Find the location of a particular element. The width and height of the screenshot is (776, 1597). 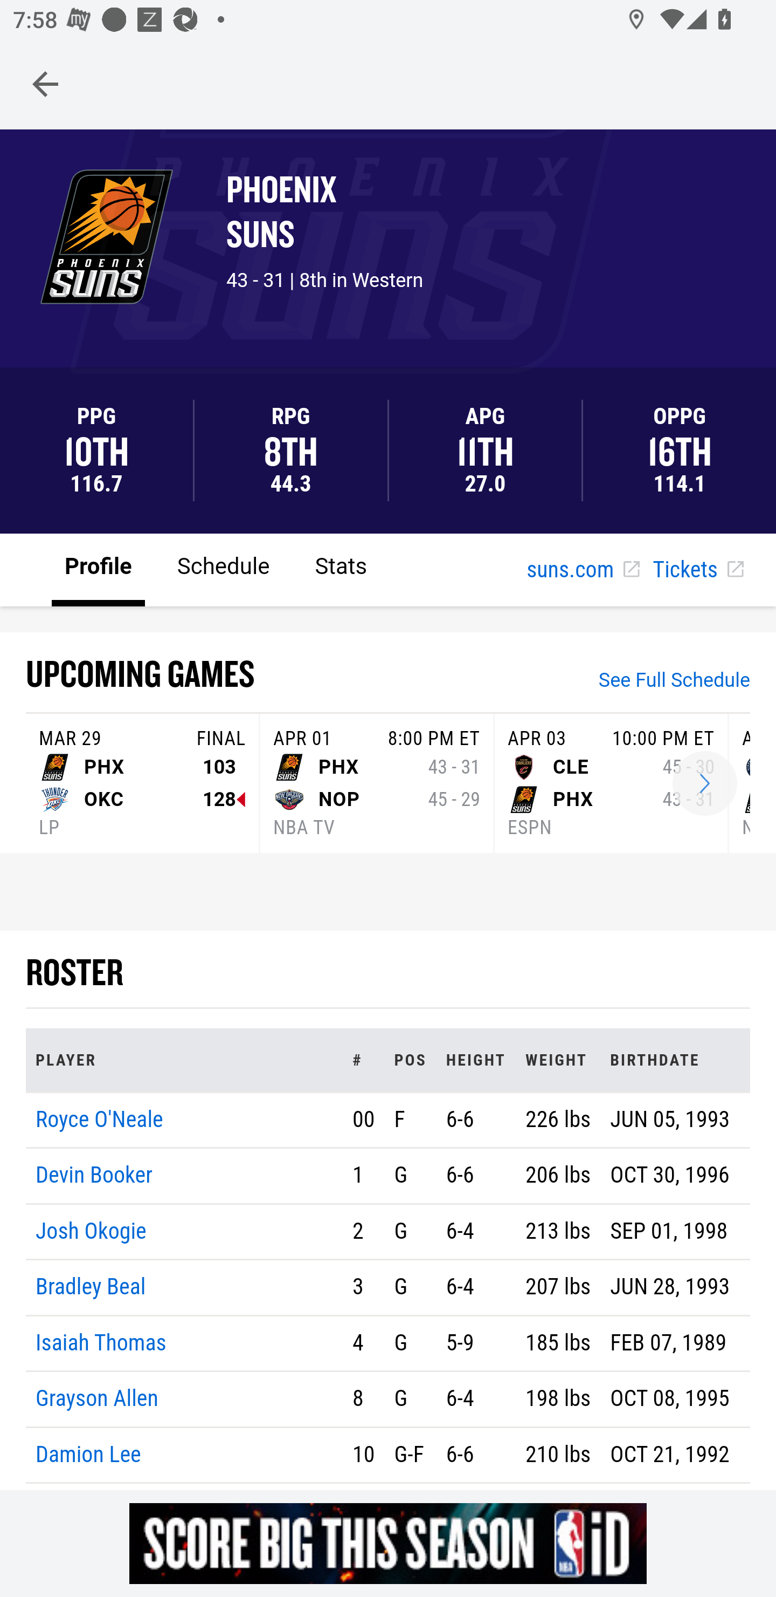

Profile is located at coordinates (99, 569).